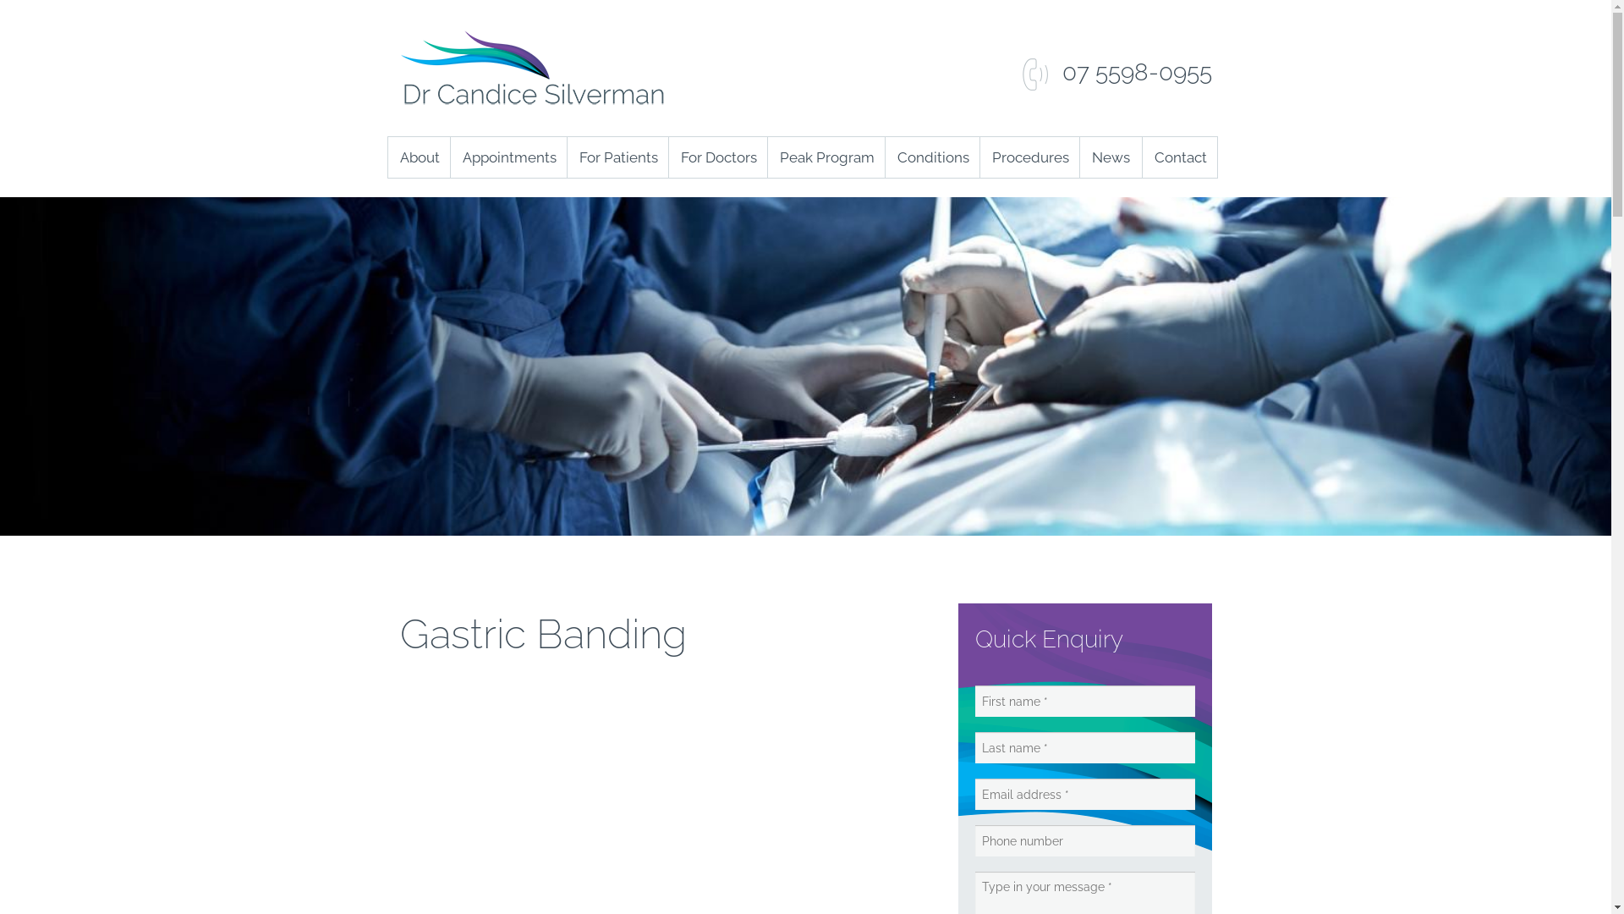 The height and width of the screenshot is (914, 1624). I want to click on Frequently Asked Questions, so click(558, 483).